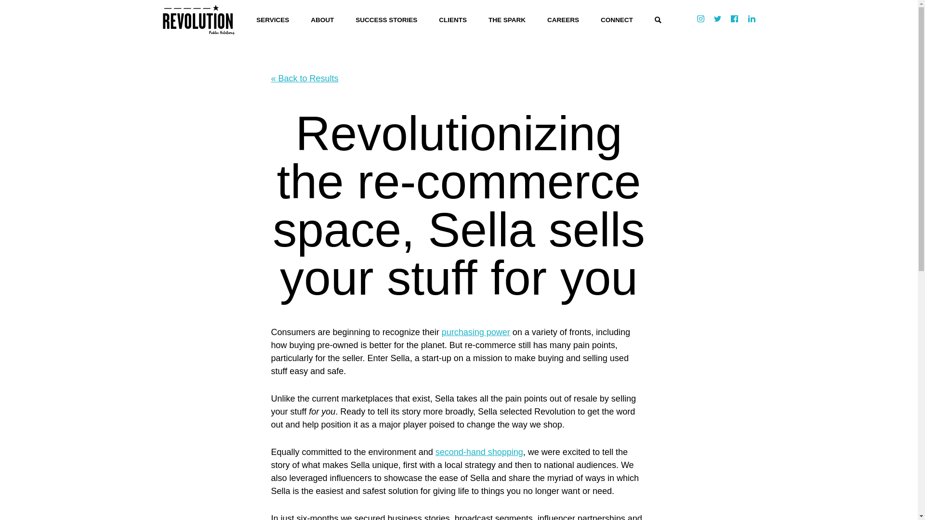 The image size is (925, 520). Describe the element at coordinates (272, 20) in the screenshot. I see `SERVICES` at that location.